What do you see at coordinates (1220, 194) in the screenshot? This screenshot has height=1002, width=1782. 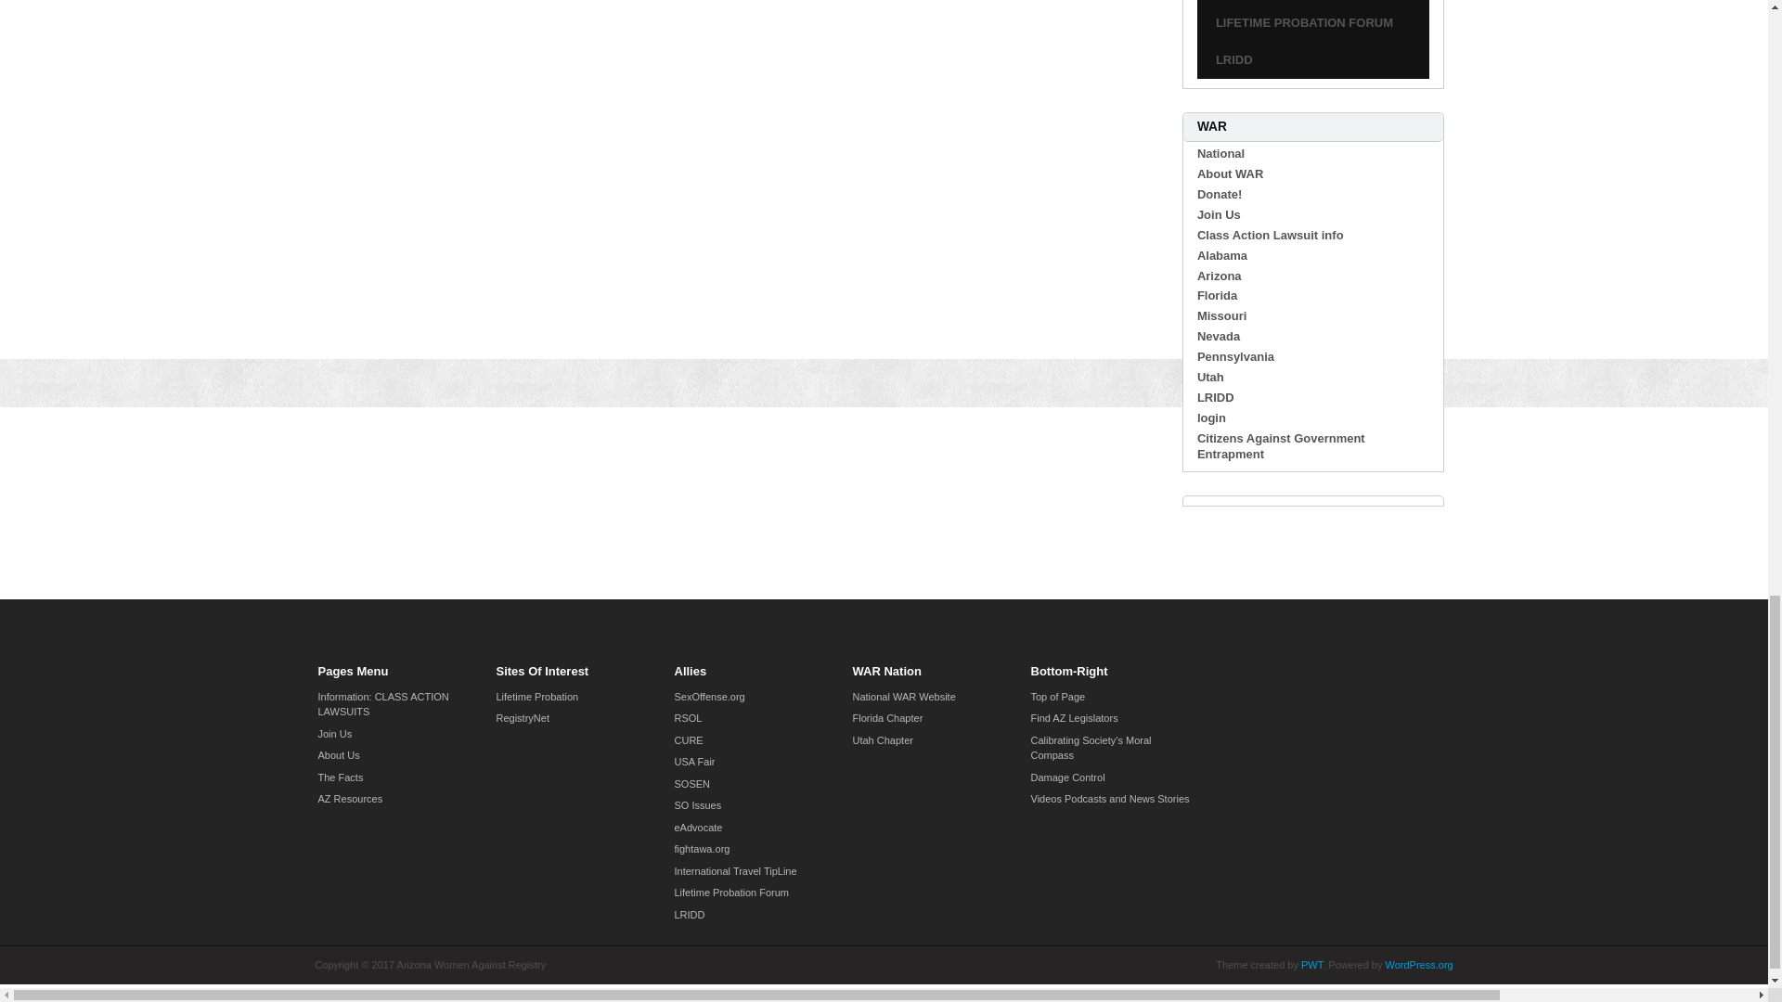 I see `Donate!` at bounding box center [1220, 194].